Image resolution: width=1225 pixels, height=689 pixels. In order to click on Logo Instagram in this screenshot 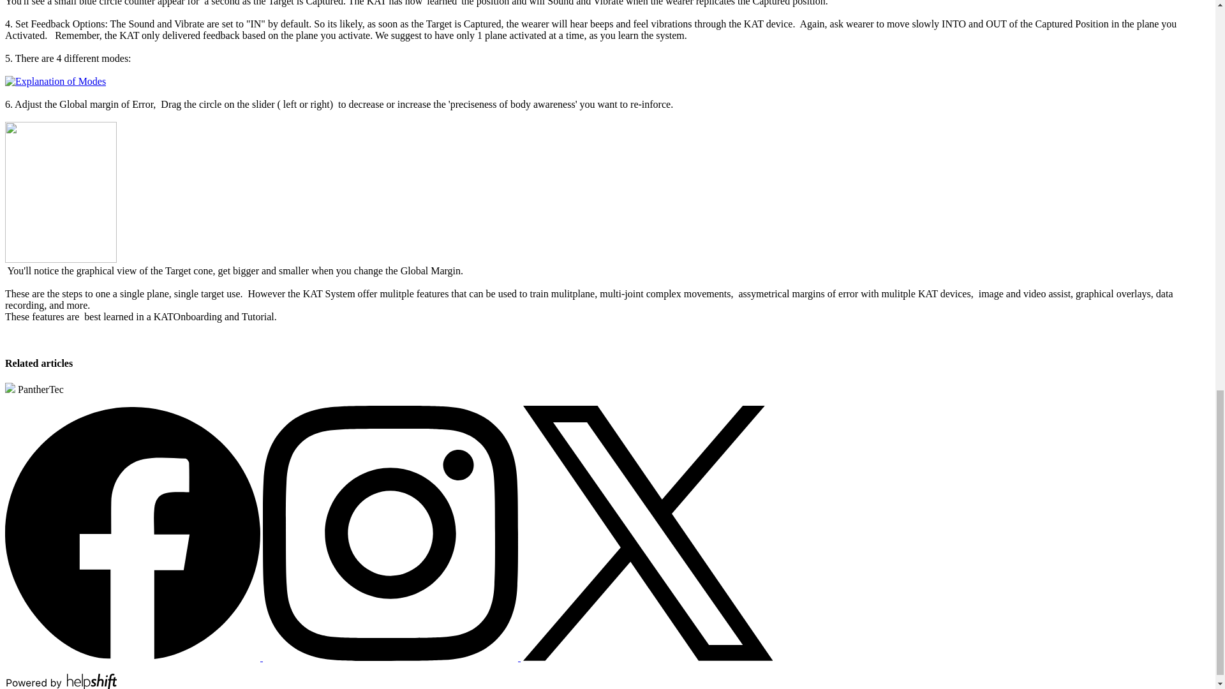, I will do `click(392, 657)`.